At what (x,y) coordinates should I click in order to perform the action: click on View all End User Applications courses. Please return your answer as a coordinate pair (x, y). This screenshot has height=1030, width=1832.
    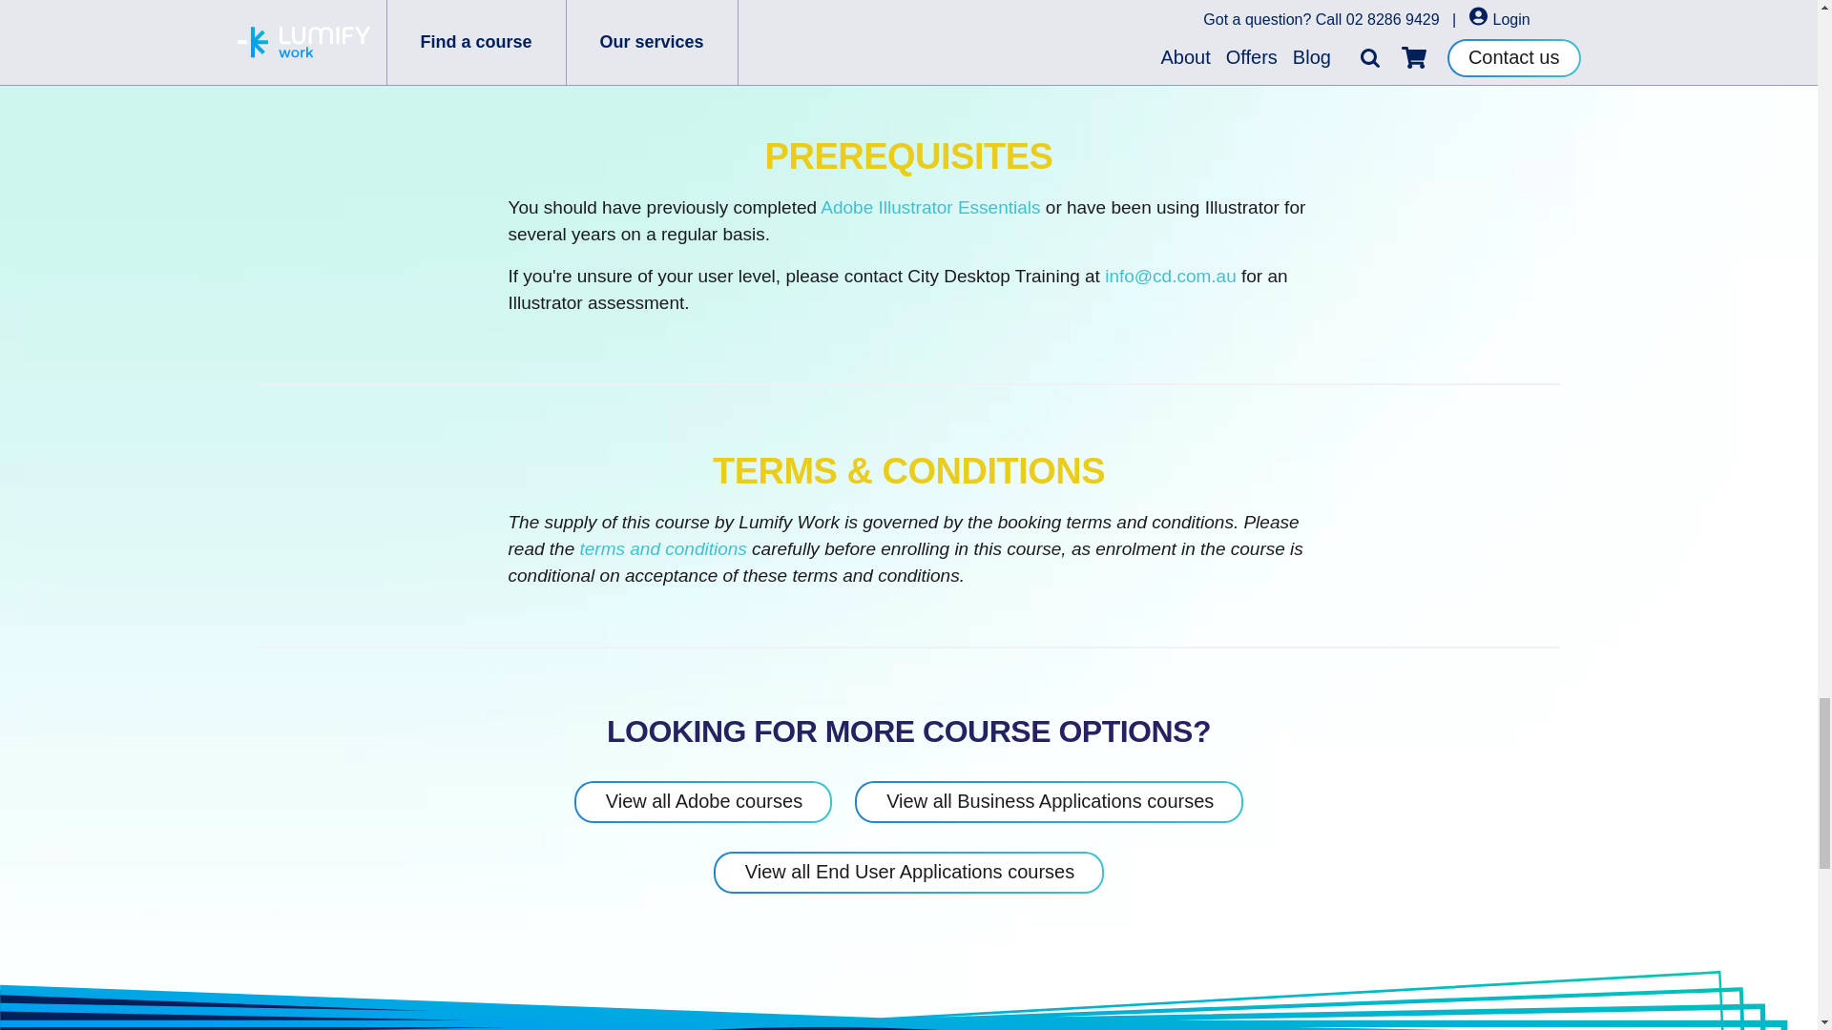
    Looking at the image, I should click on (908, 873).